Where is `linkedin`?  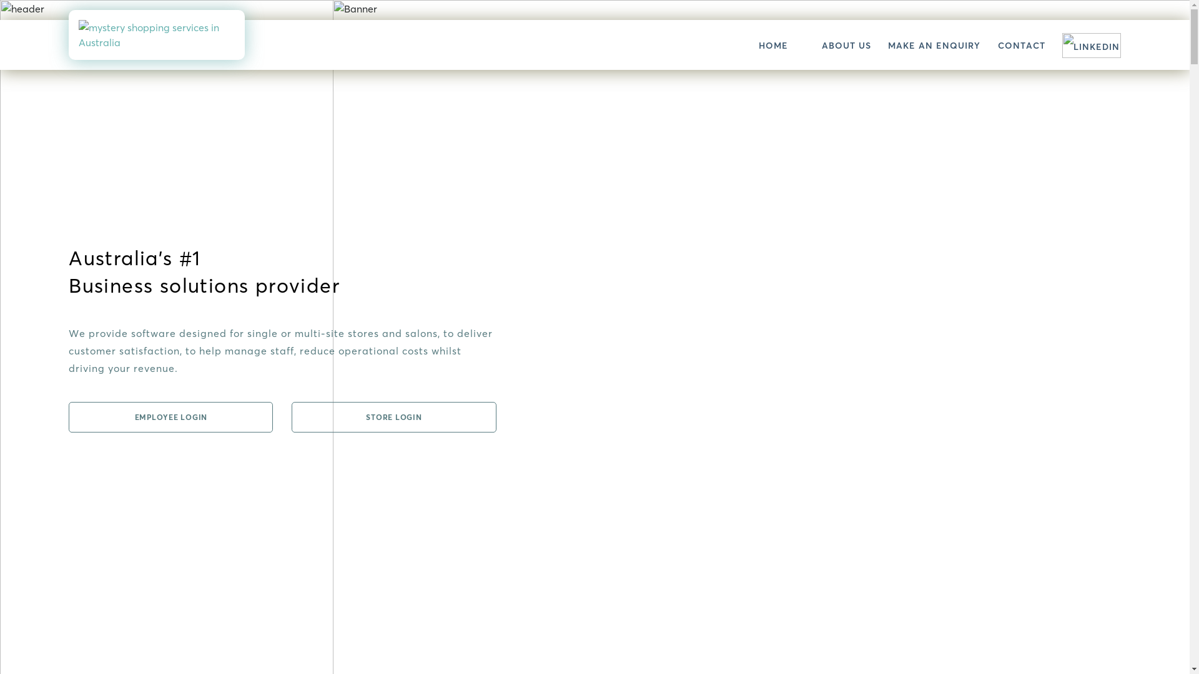 linkedin is located at coordinates (1092, 46).